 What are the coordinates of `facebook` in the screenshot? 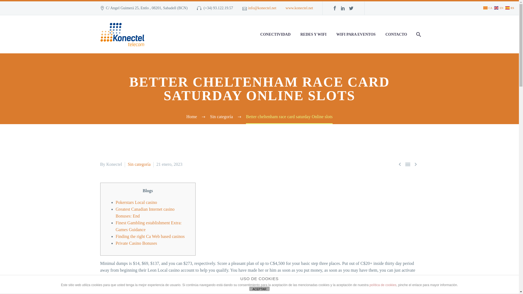 It's located at (335, 8).